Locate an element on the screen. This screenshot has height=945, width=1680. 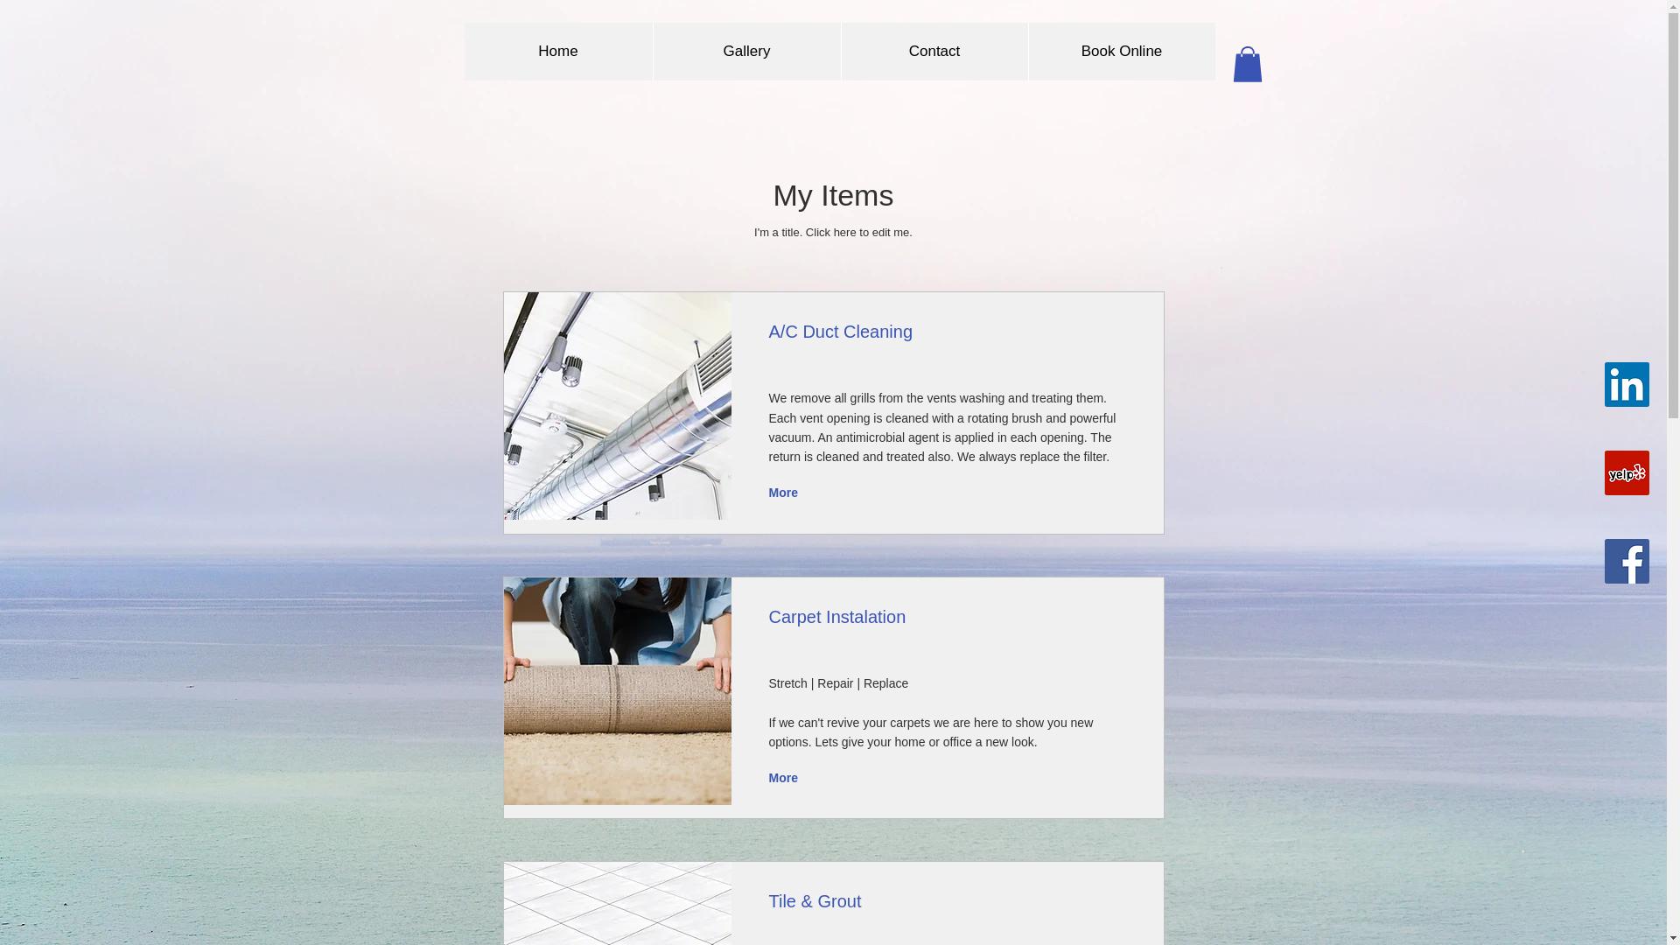
Gallery is located at coordinates (747, 51).